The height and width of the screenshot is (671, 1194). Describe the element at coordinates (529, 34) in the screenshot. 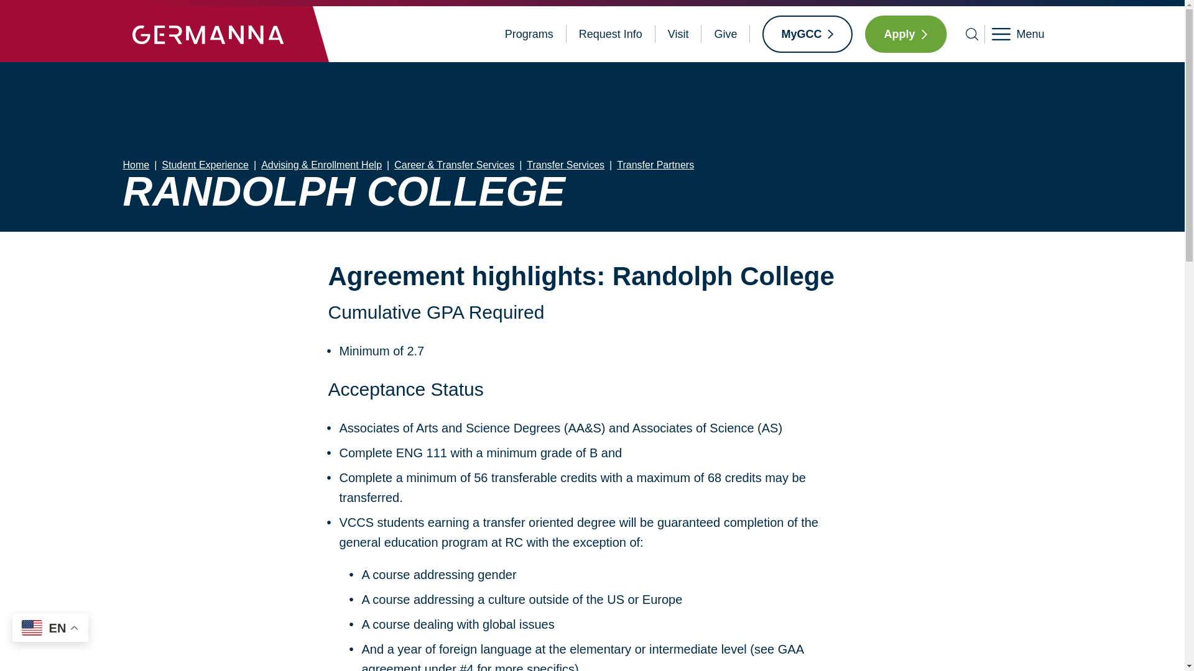

I see `Programs` at that location.